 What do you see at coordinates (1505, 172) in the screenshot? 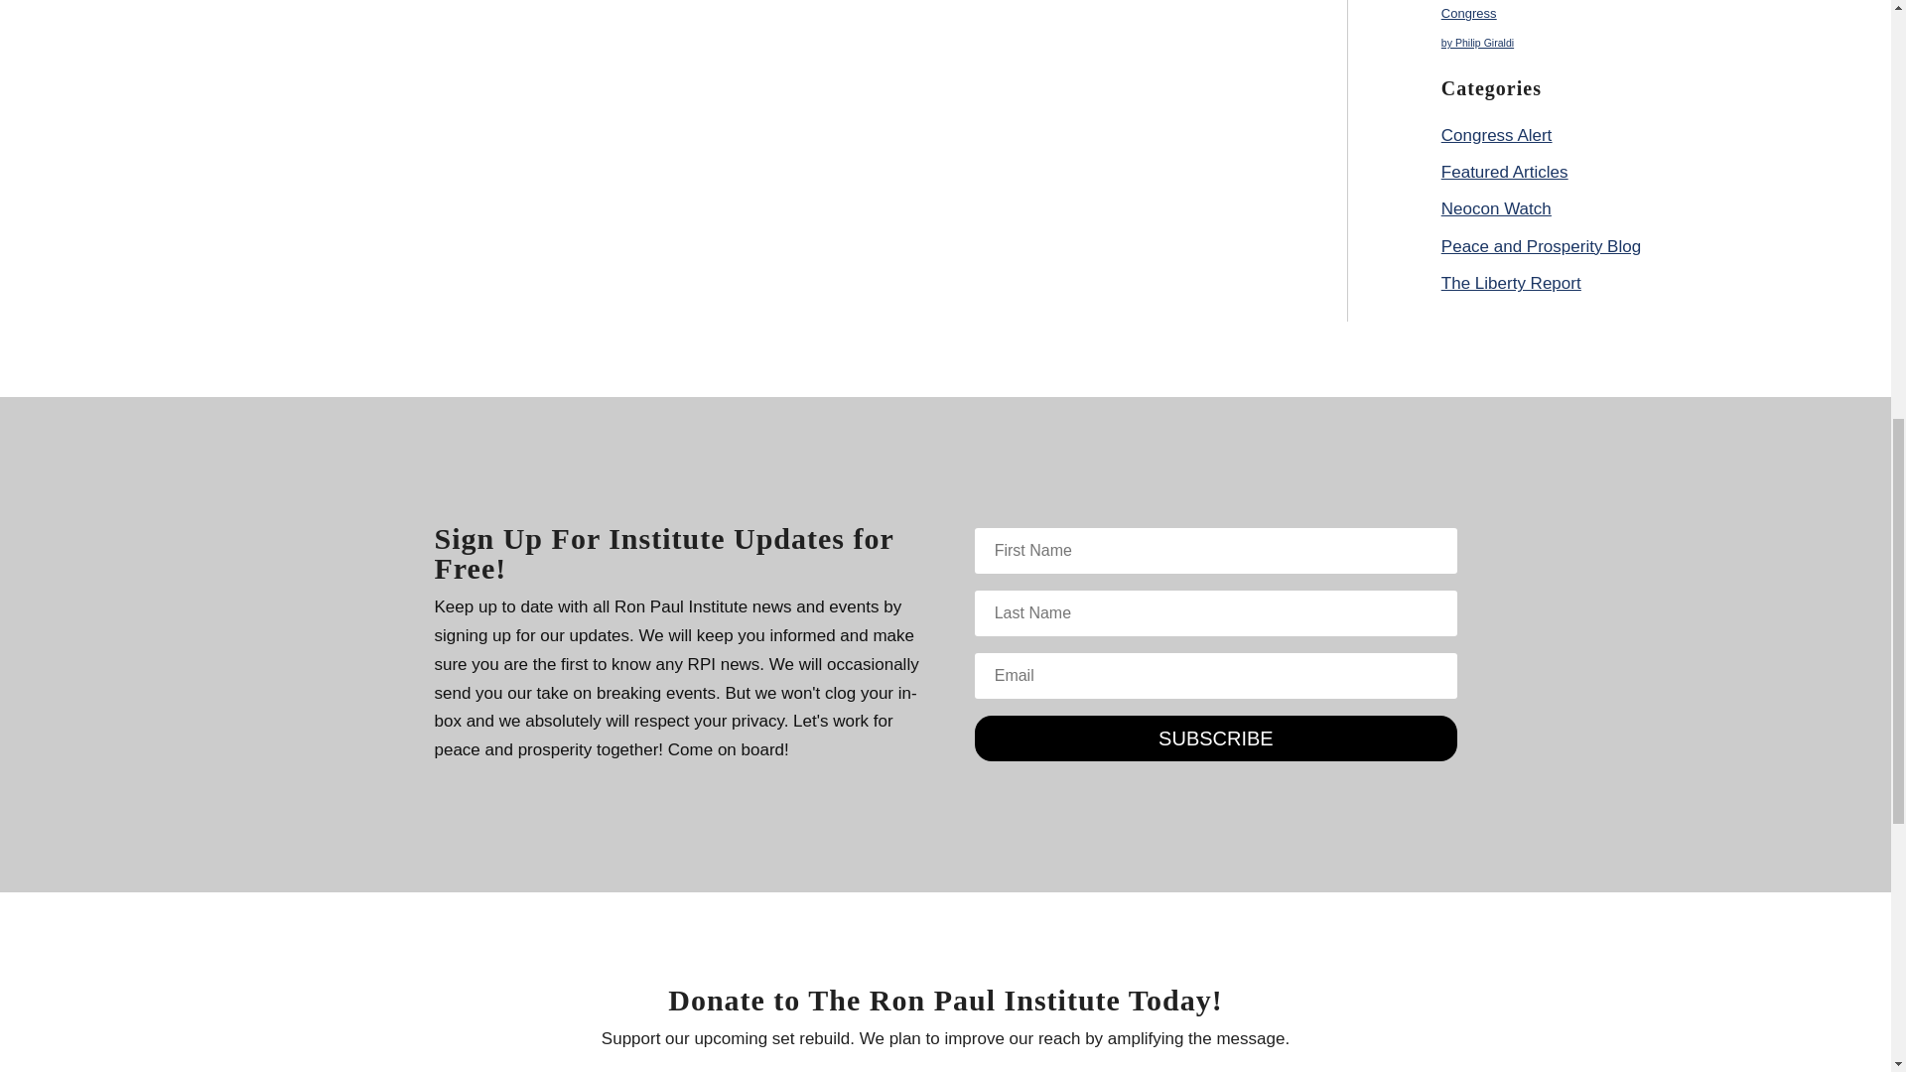
I see `Featured Articles` at bounding box center [1505, 172].